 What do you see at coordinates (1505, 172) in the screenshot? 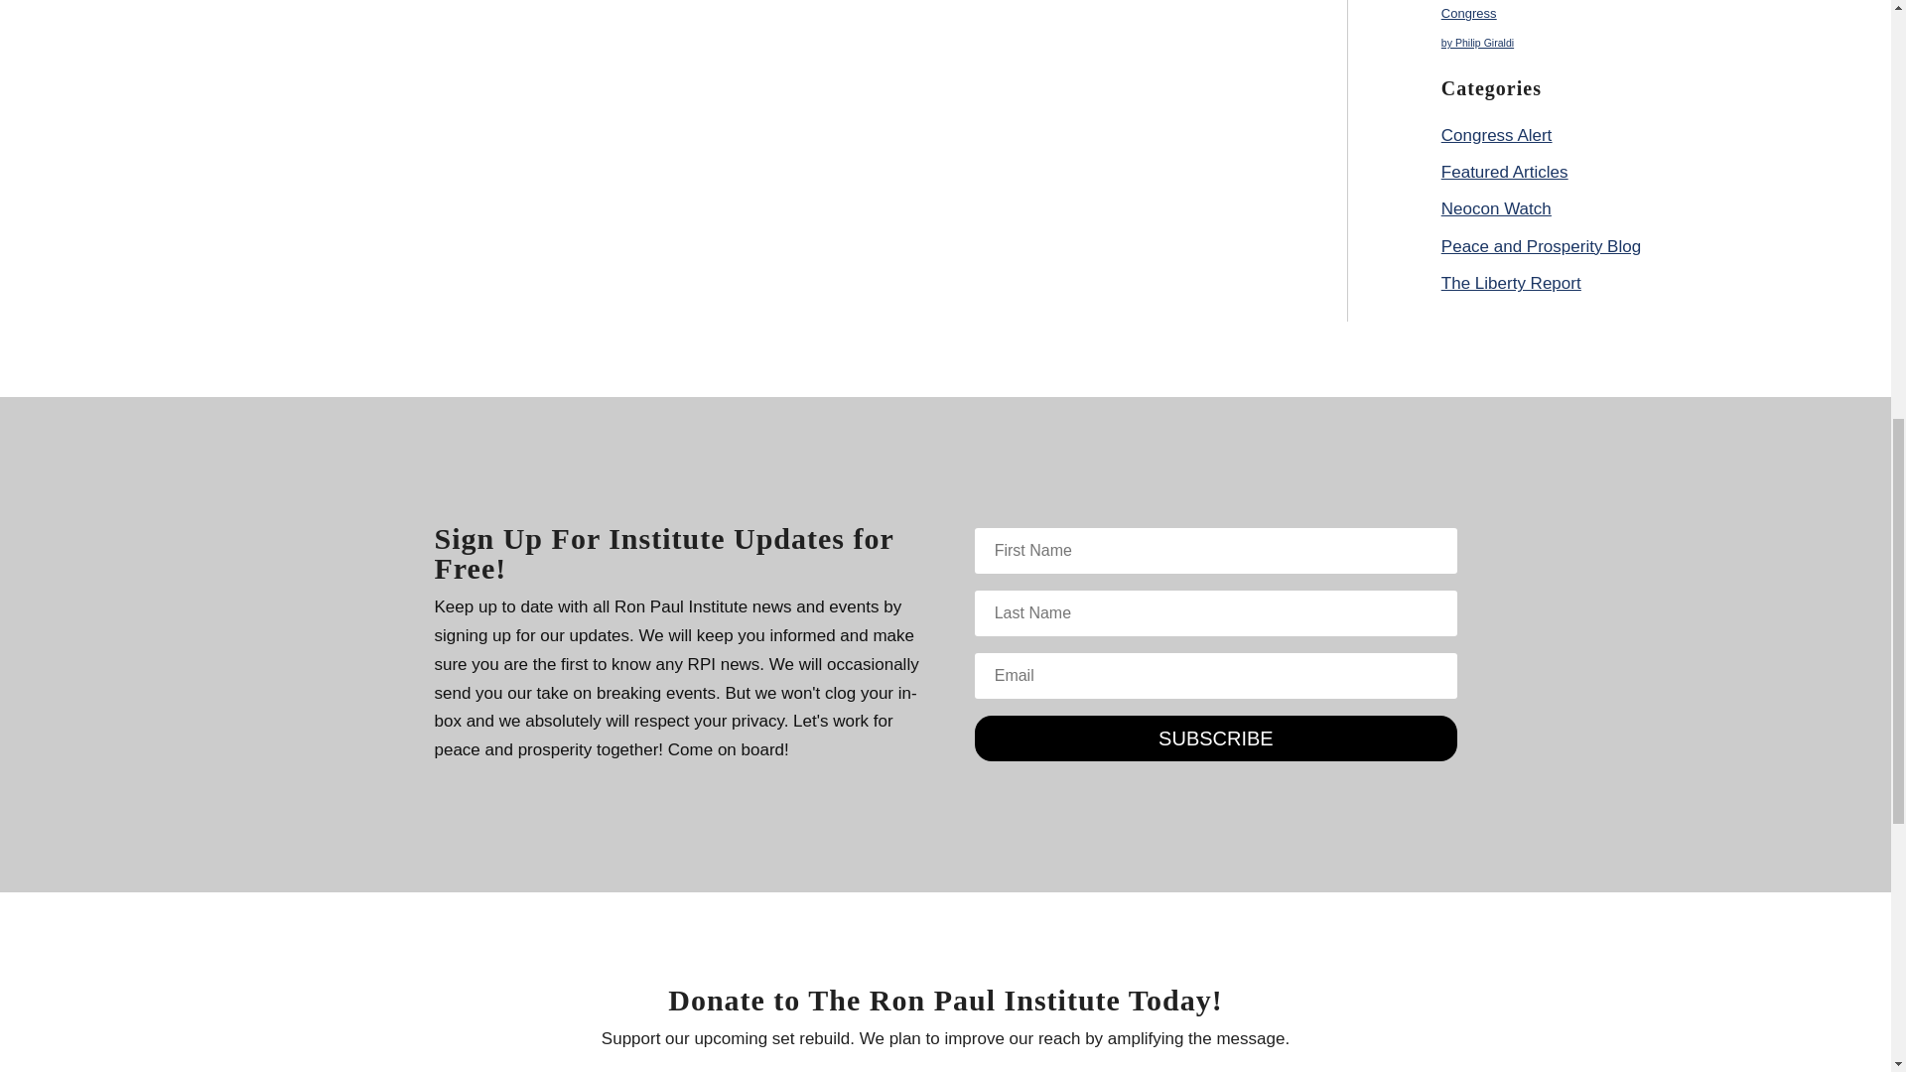
I see `Featured Articles` at bounding box center [1505, 172].